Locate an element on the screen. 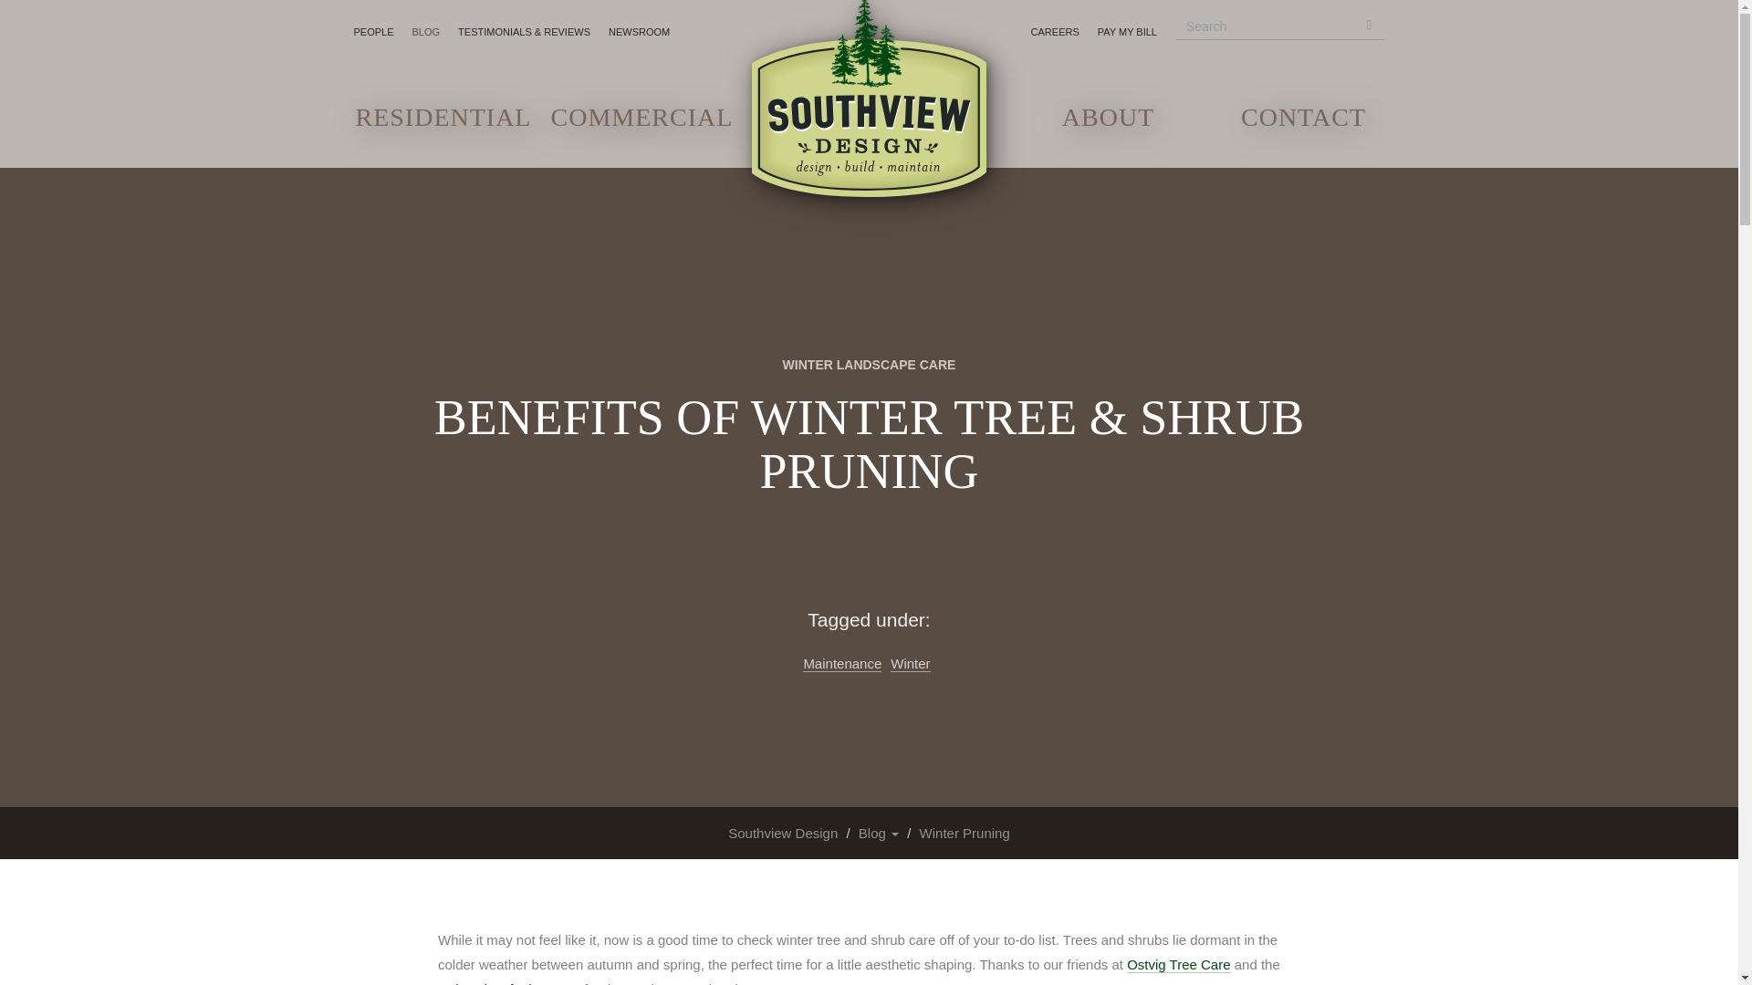  Minneapolis Landscaper is located at coordinates (869, 98).